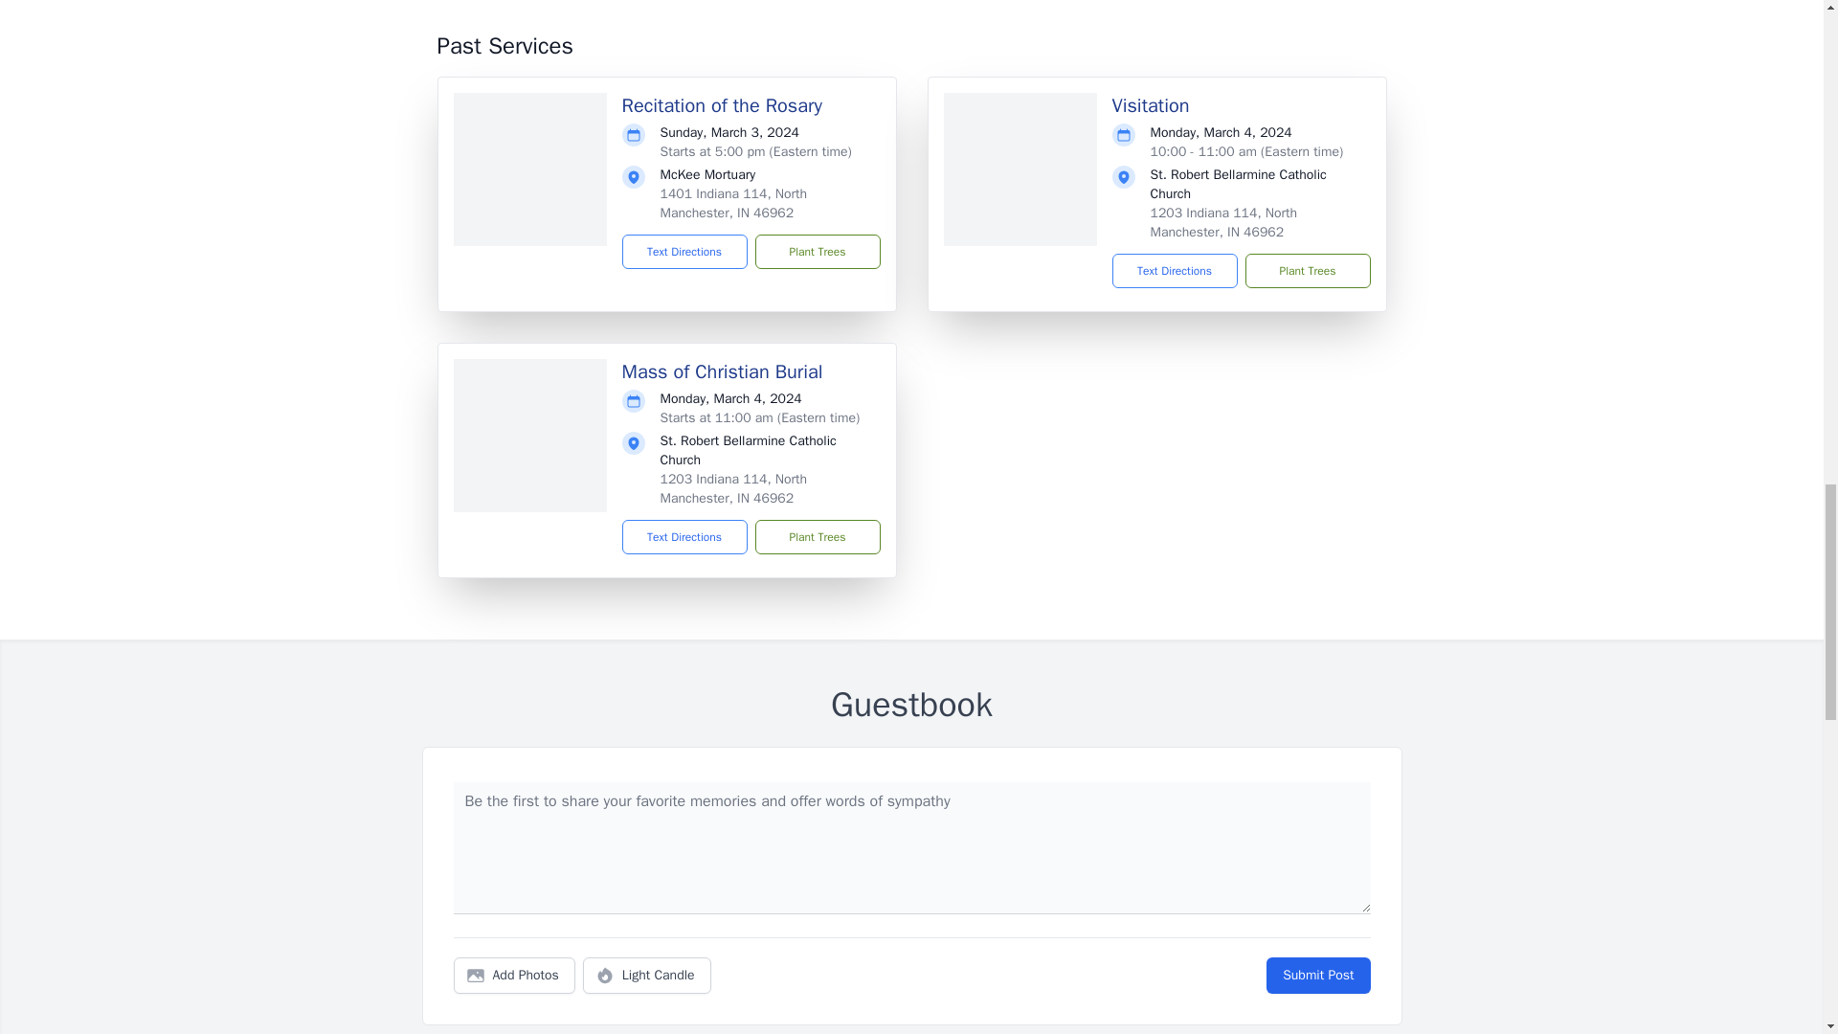  Describe the element at coordinates (817, 251) in the screenshot. I see `Plant Trees` at that location.